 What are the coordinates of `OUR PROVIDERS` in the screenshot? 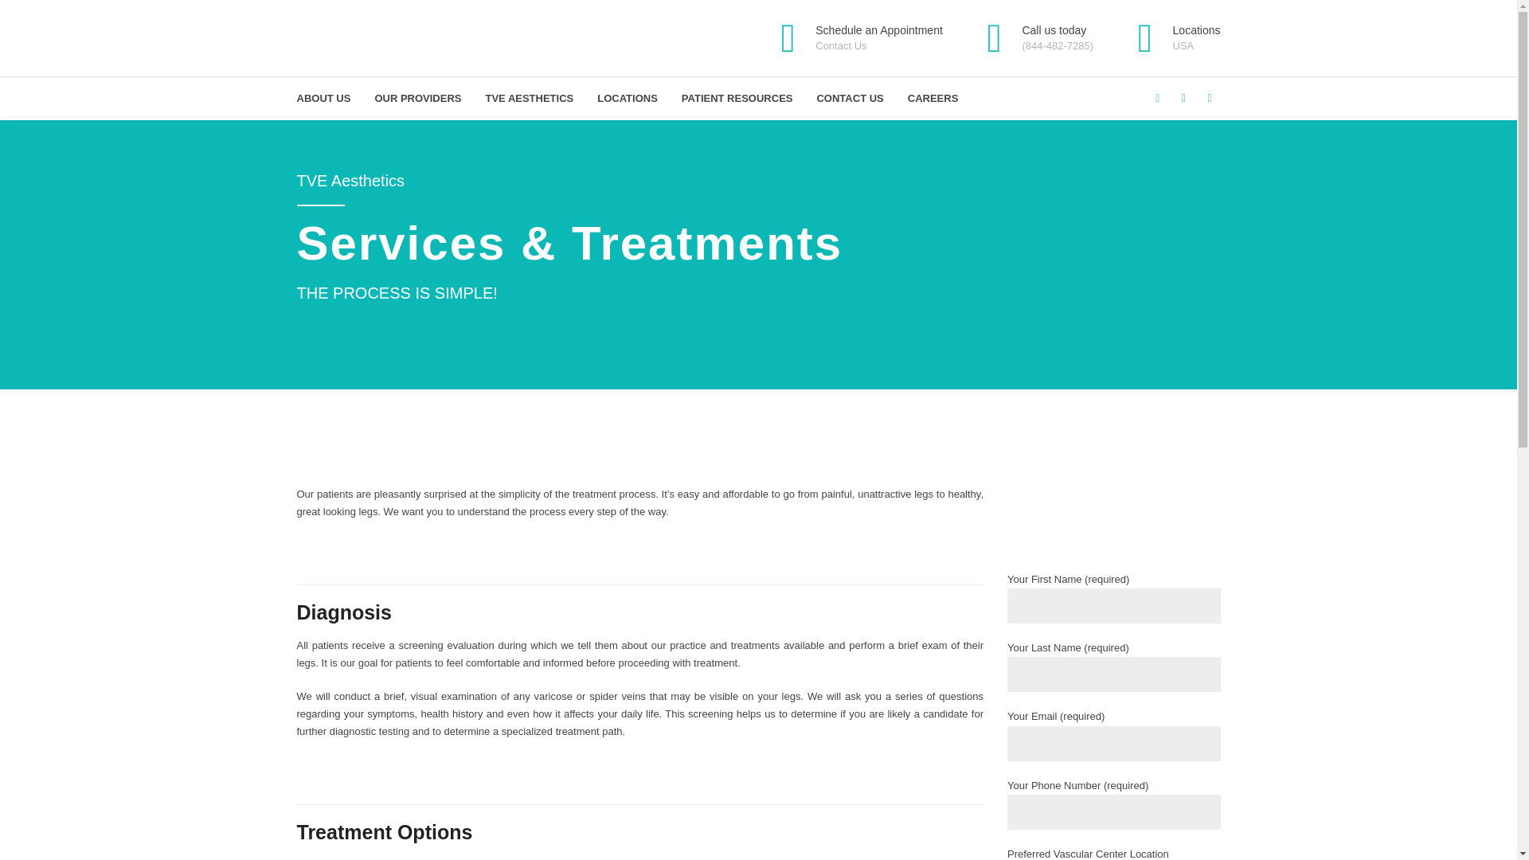 It's located at (417, 99).